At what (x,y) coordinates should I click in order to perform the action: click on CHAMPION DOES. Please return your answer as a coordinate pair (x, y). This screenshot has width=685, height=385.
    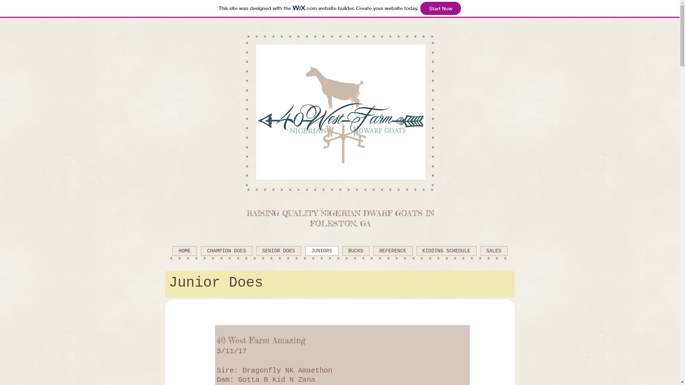
    Looking at the image, I should click on (226, 251).